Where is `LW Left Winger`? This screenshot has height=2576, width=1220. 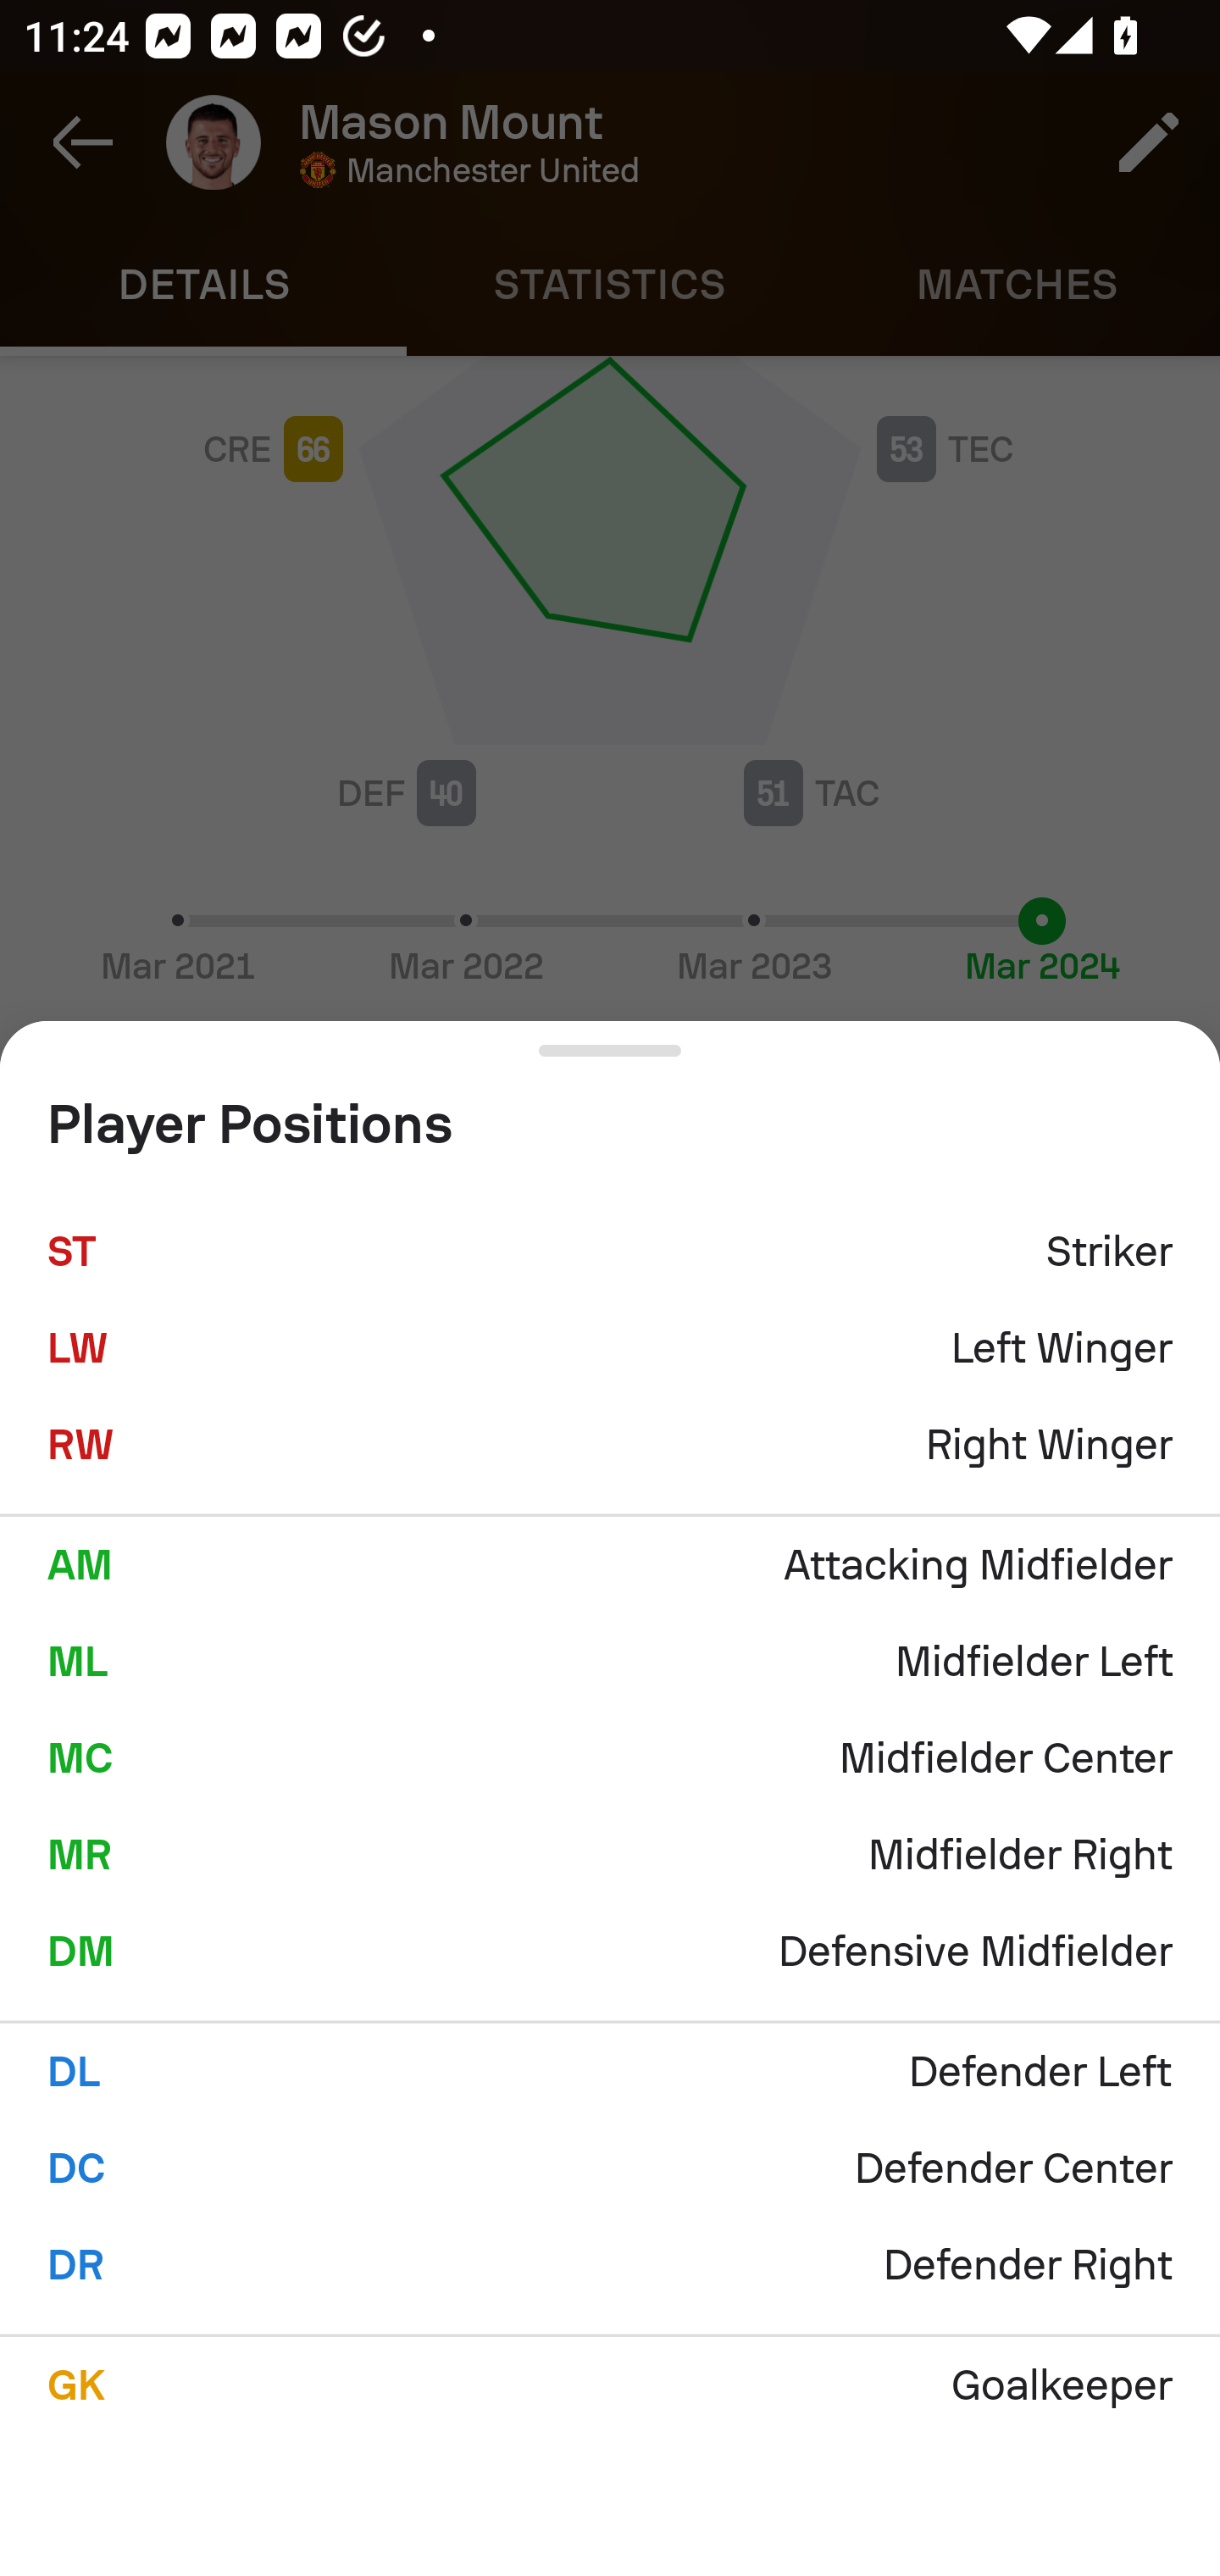
LW Left Winger is located at coordinates (610, 1348).